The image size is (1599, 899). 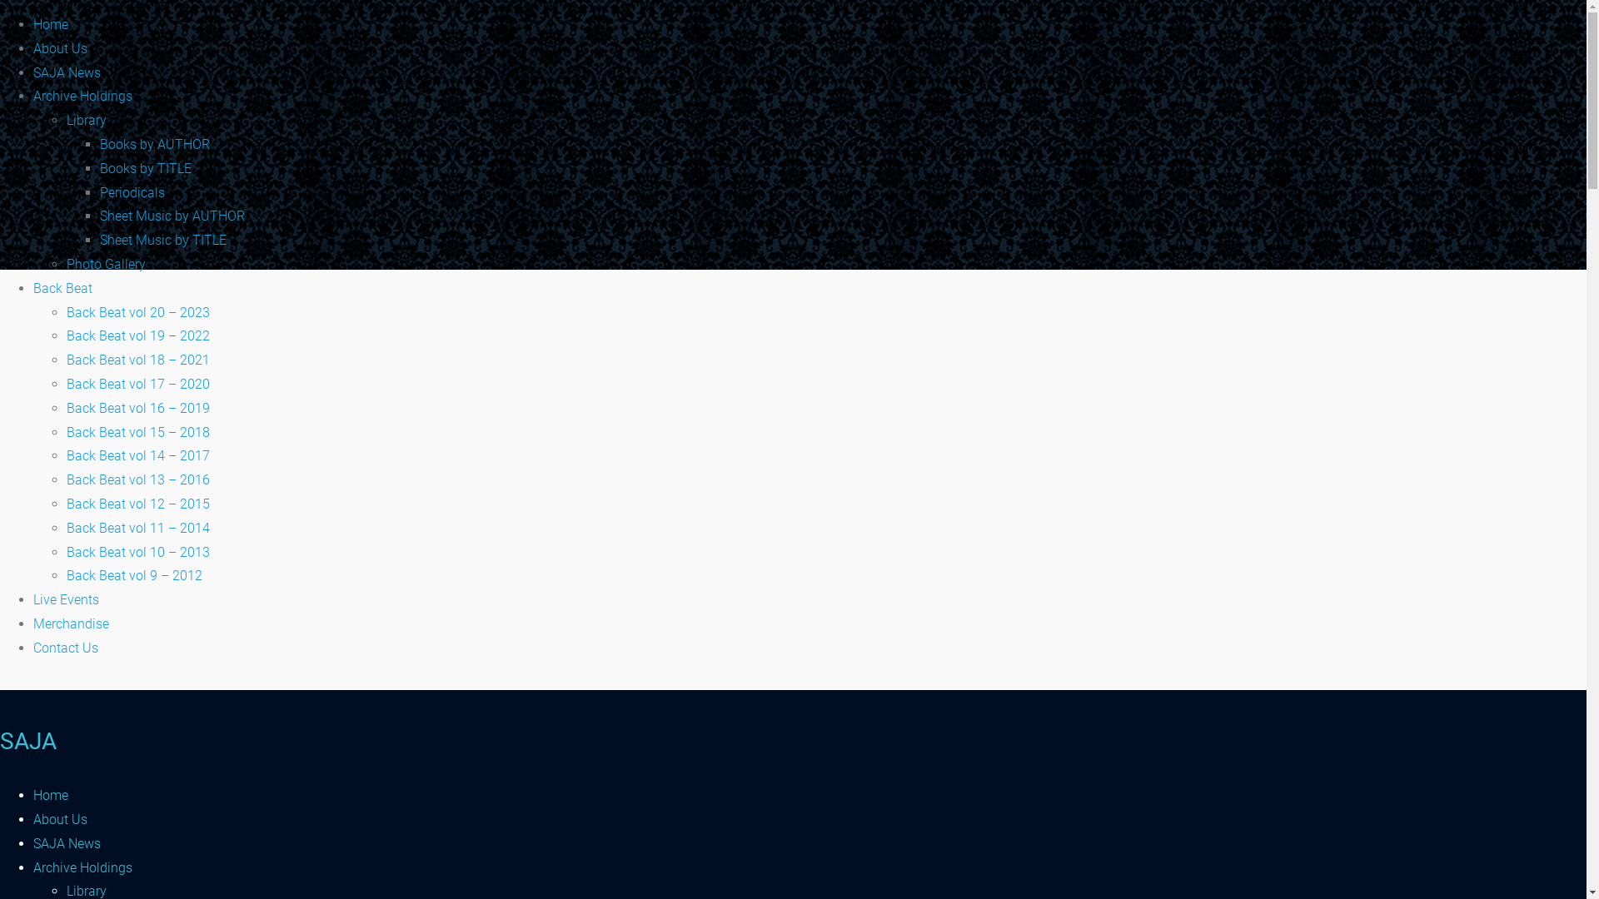 What do you see at coordinates (60, 48) in the screenshot?
I see `About Us` at bounding box center [60, 48].